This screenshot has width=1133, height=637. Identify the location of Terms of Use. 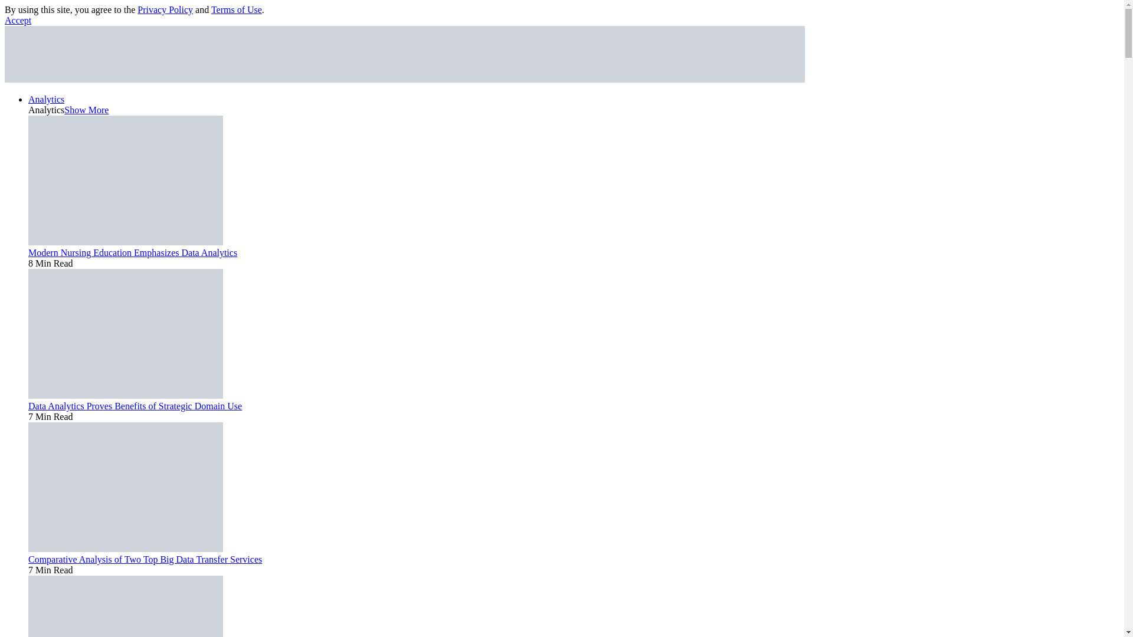
(236, 9).